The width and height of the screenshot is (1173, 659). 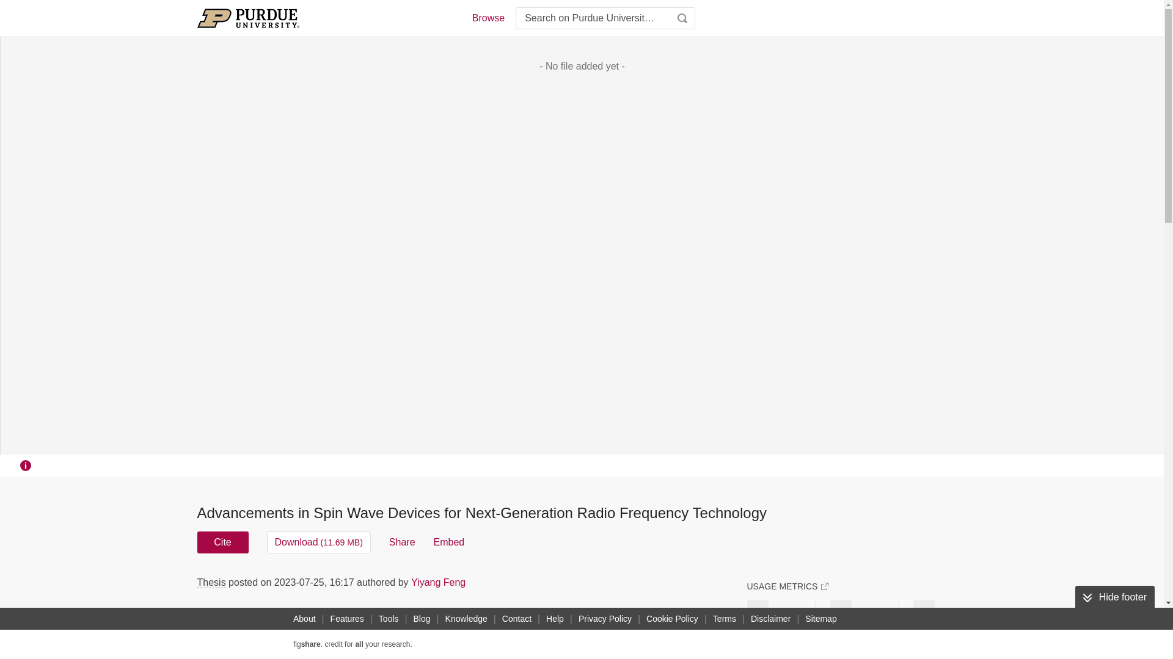 What do you see at coordinates (304, 619) in the screenshot?
I see `About` at bounding box center [304, 619].